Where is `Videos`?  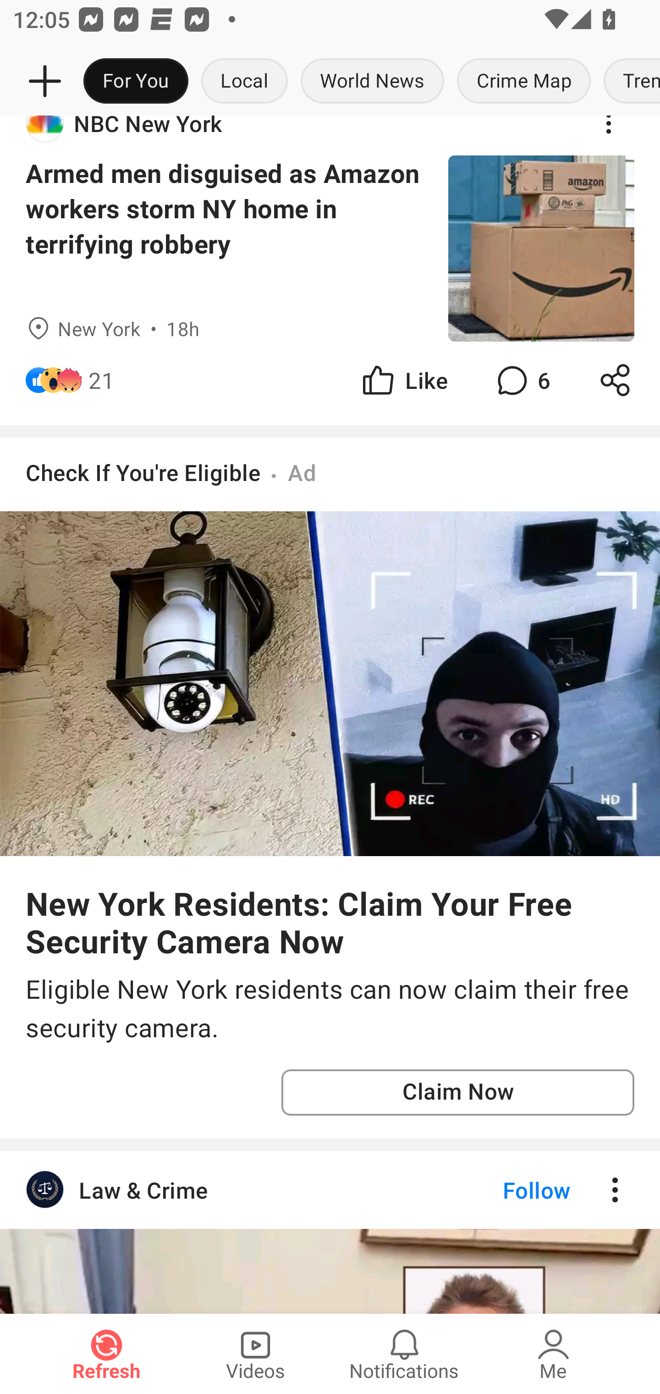 Videos is located at coordinates (255, 1354).